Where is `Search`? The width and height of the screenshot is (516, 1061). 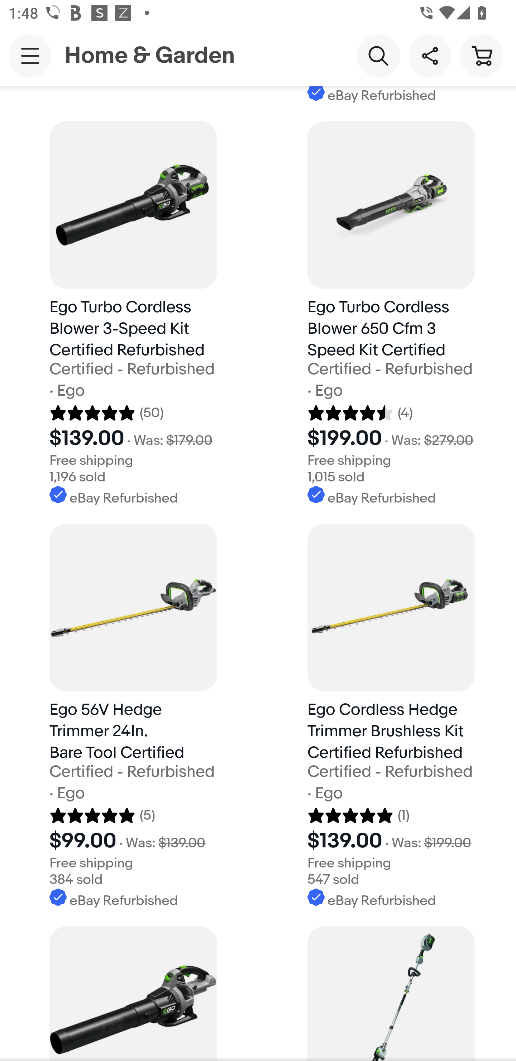 Search is located at coordinates (378, 55).